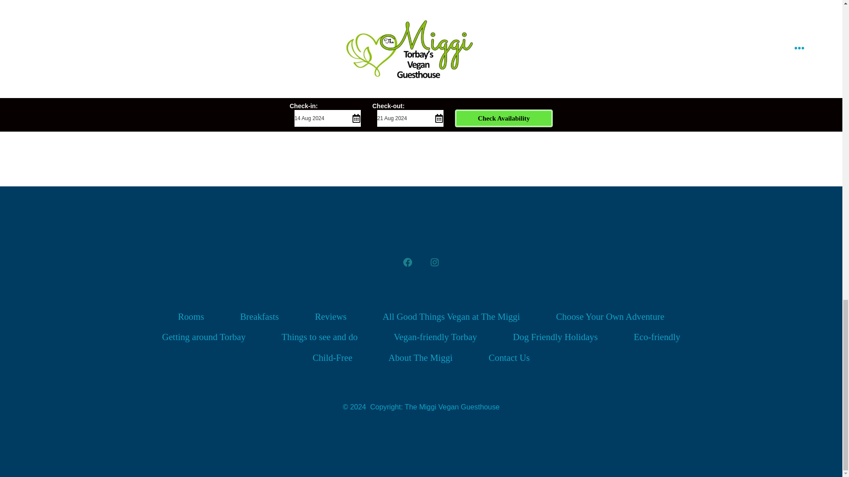 Image resolution: width=849 pixels, height=477 pixels. I want to click on All Good Things Vegan at The Miggi, so click(451, 317).